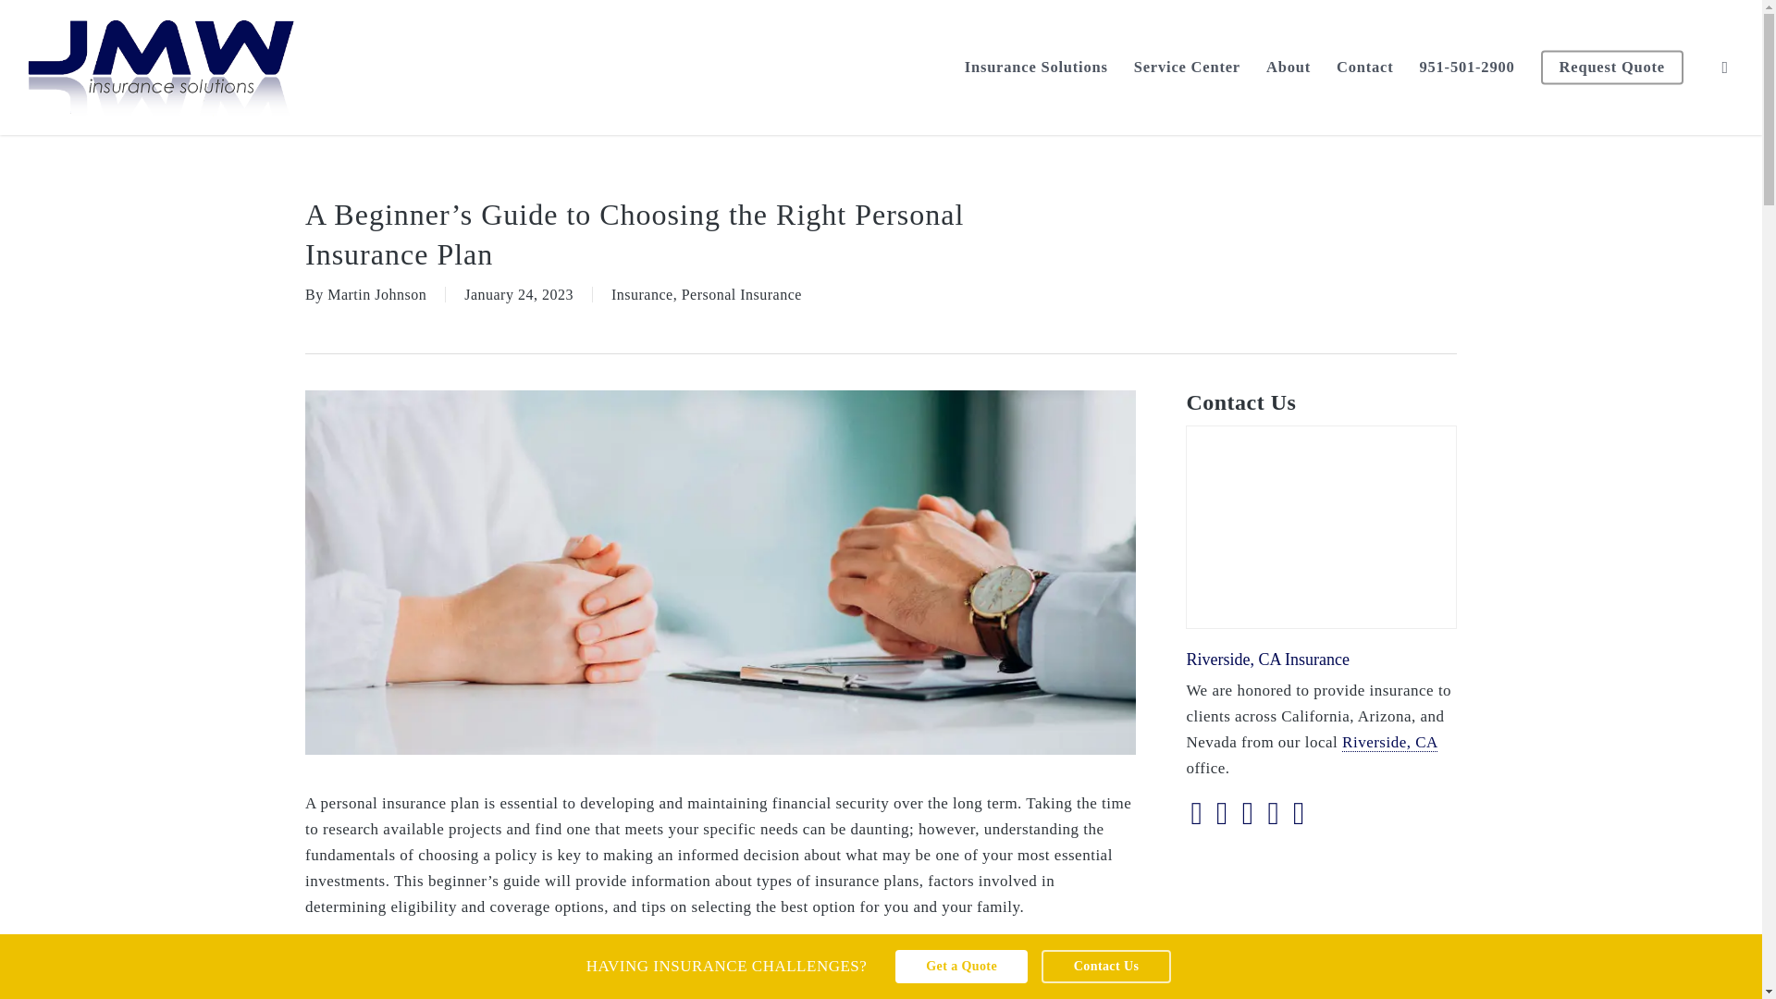  What do you see at coordinates (1036, 67) in the screenshot?
I see `Insurance Solutions` at bounding box center [1036, 67].